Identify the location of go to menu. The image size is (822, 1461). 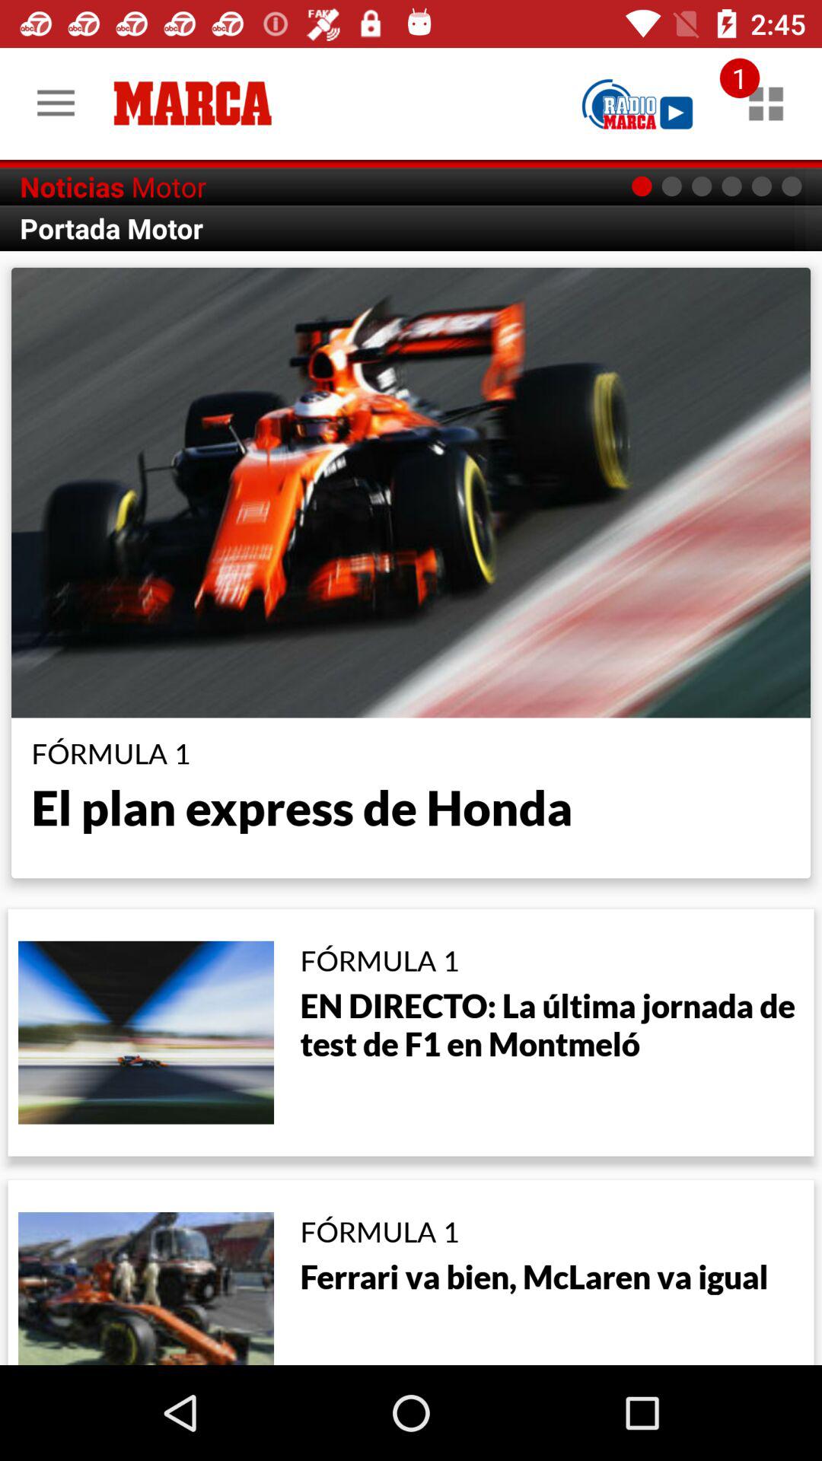
(766, 103).